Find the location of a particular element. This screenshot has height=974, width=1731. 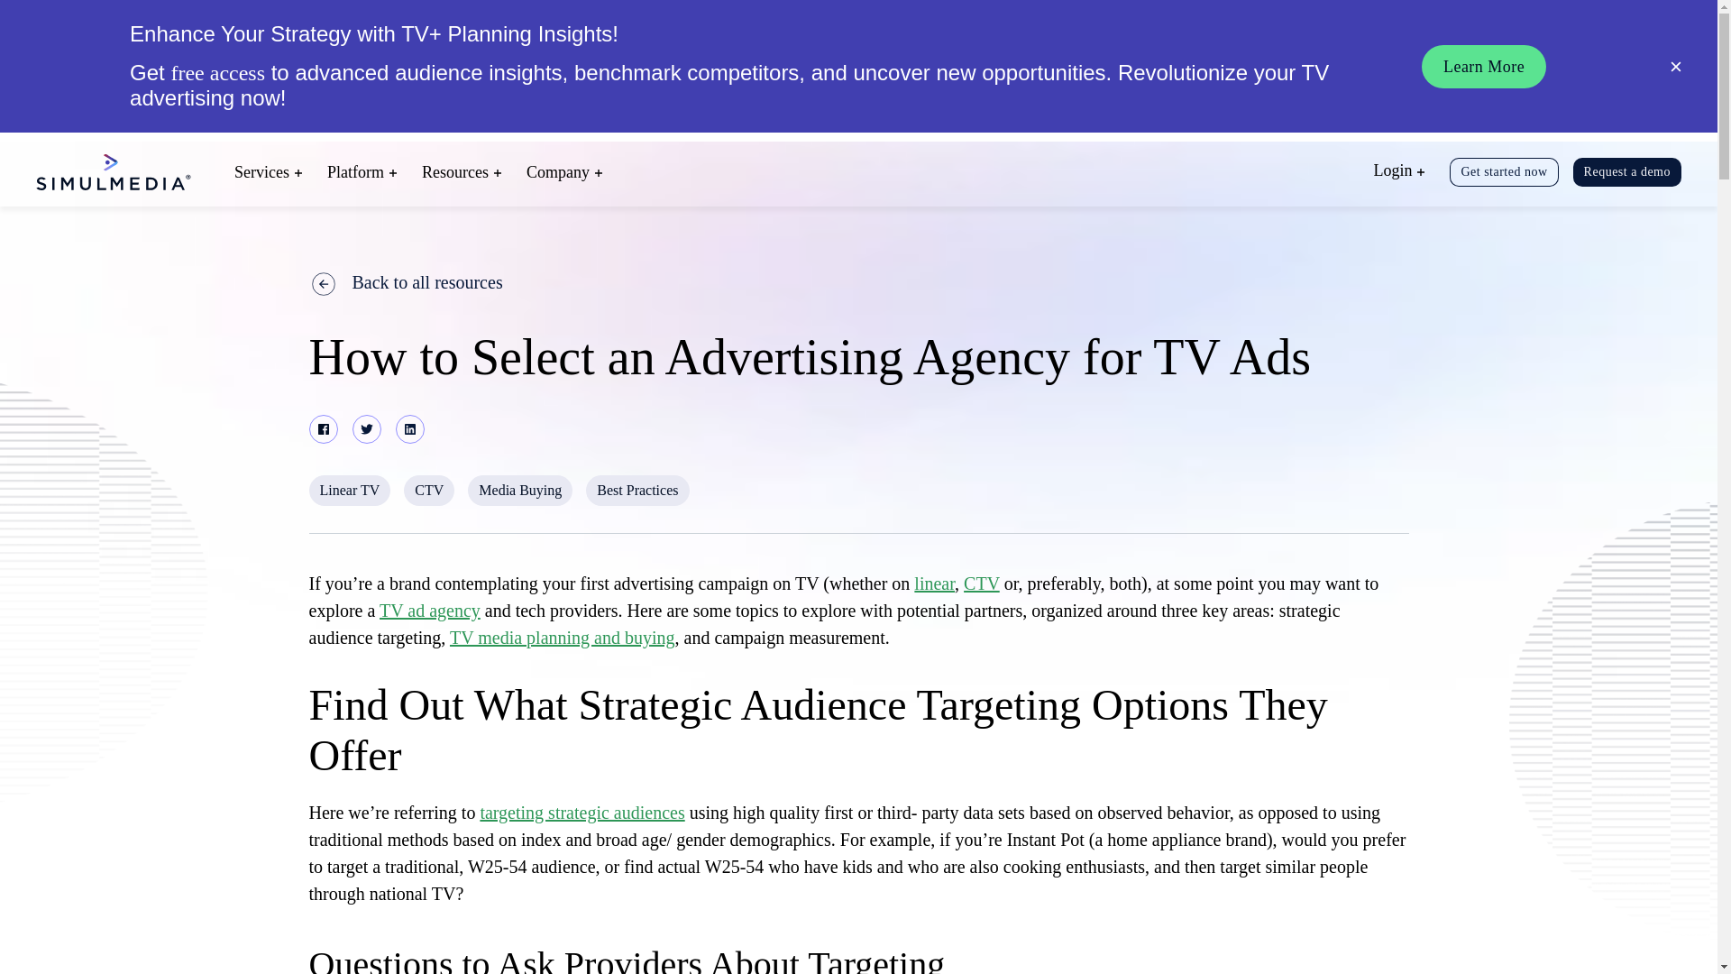

Best Practices is located at coordinates (637, 491).